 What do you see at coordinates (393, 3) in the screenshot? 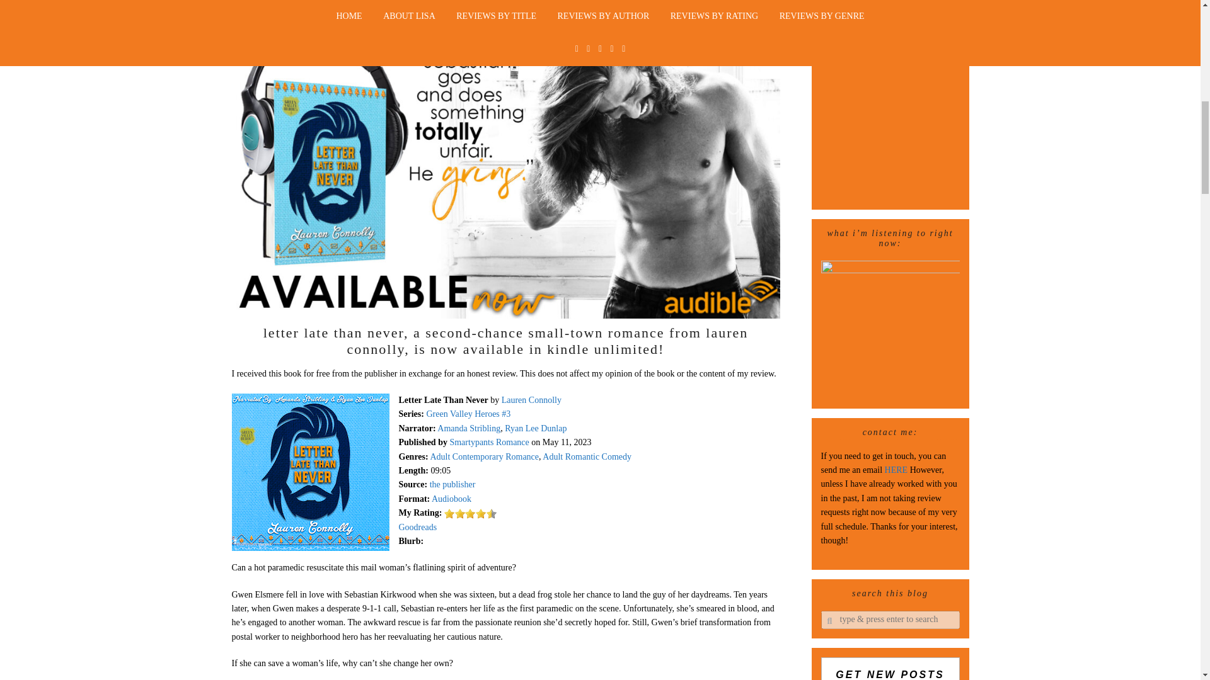
I see `LISA MANDINA` at bounding box center [393, 3].